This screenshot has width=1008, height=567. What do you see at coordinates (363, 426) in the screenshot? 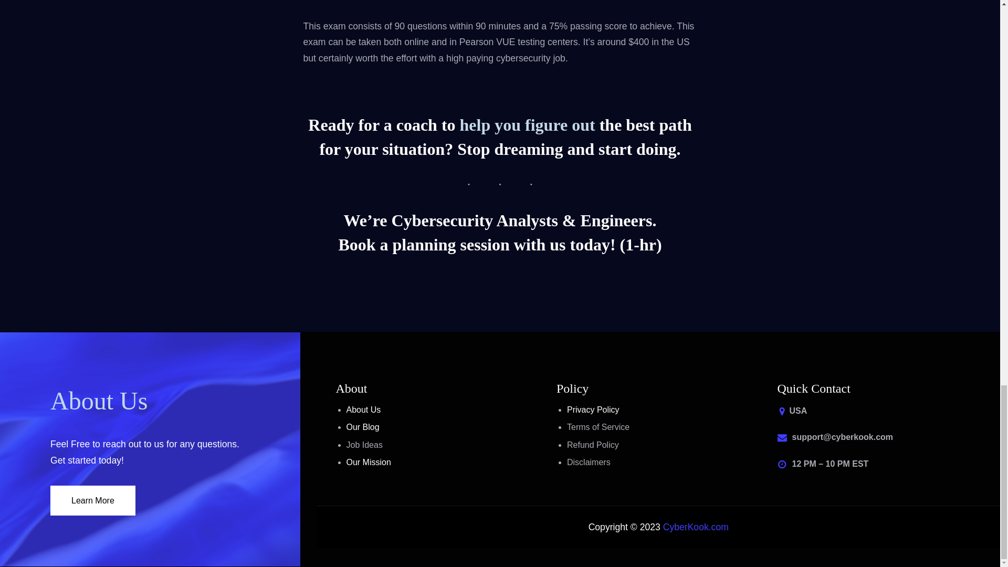
I see `Our Blog` at bounding box center [363, 426].